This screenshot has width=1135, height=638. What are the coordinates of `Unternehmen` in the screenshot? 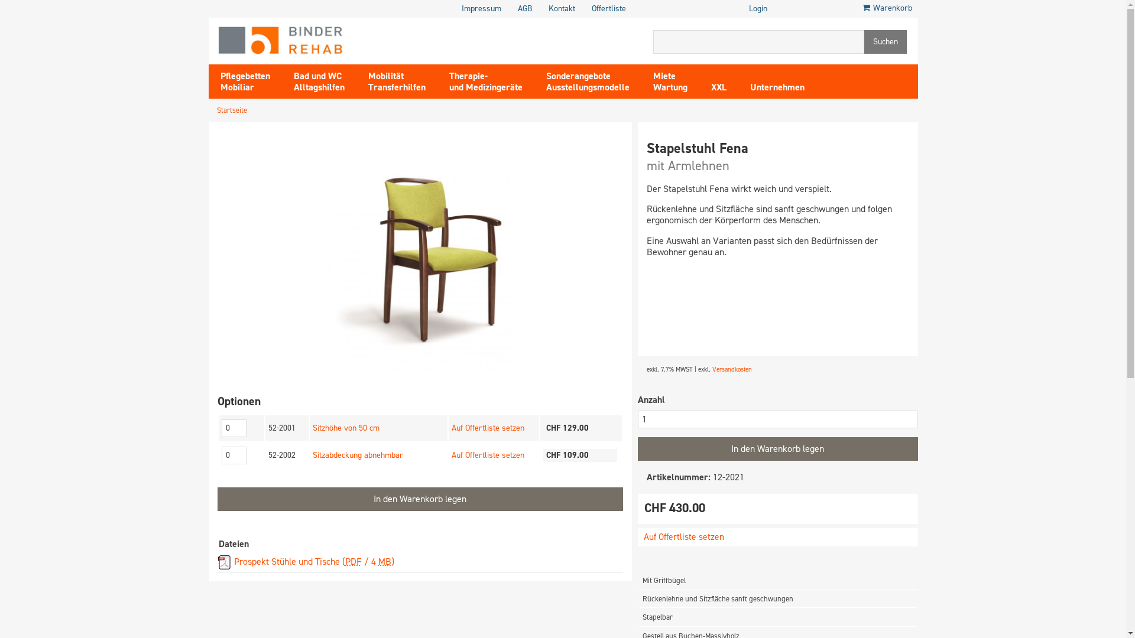 It's located at (777, 81).